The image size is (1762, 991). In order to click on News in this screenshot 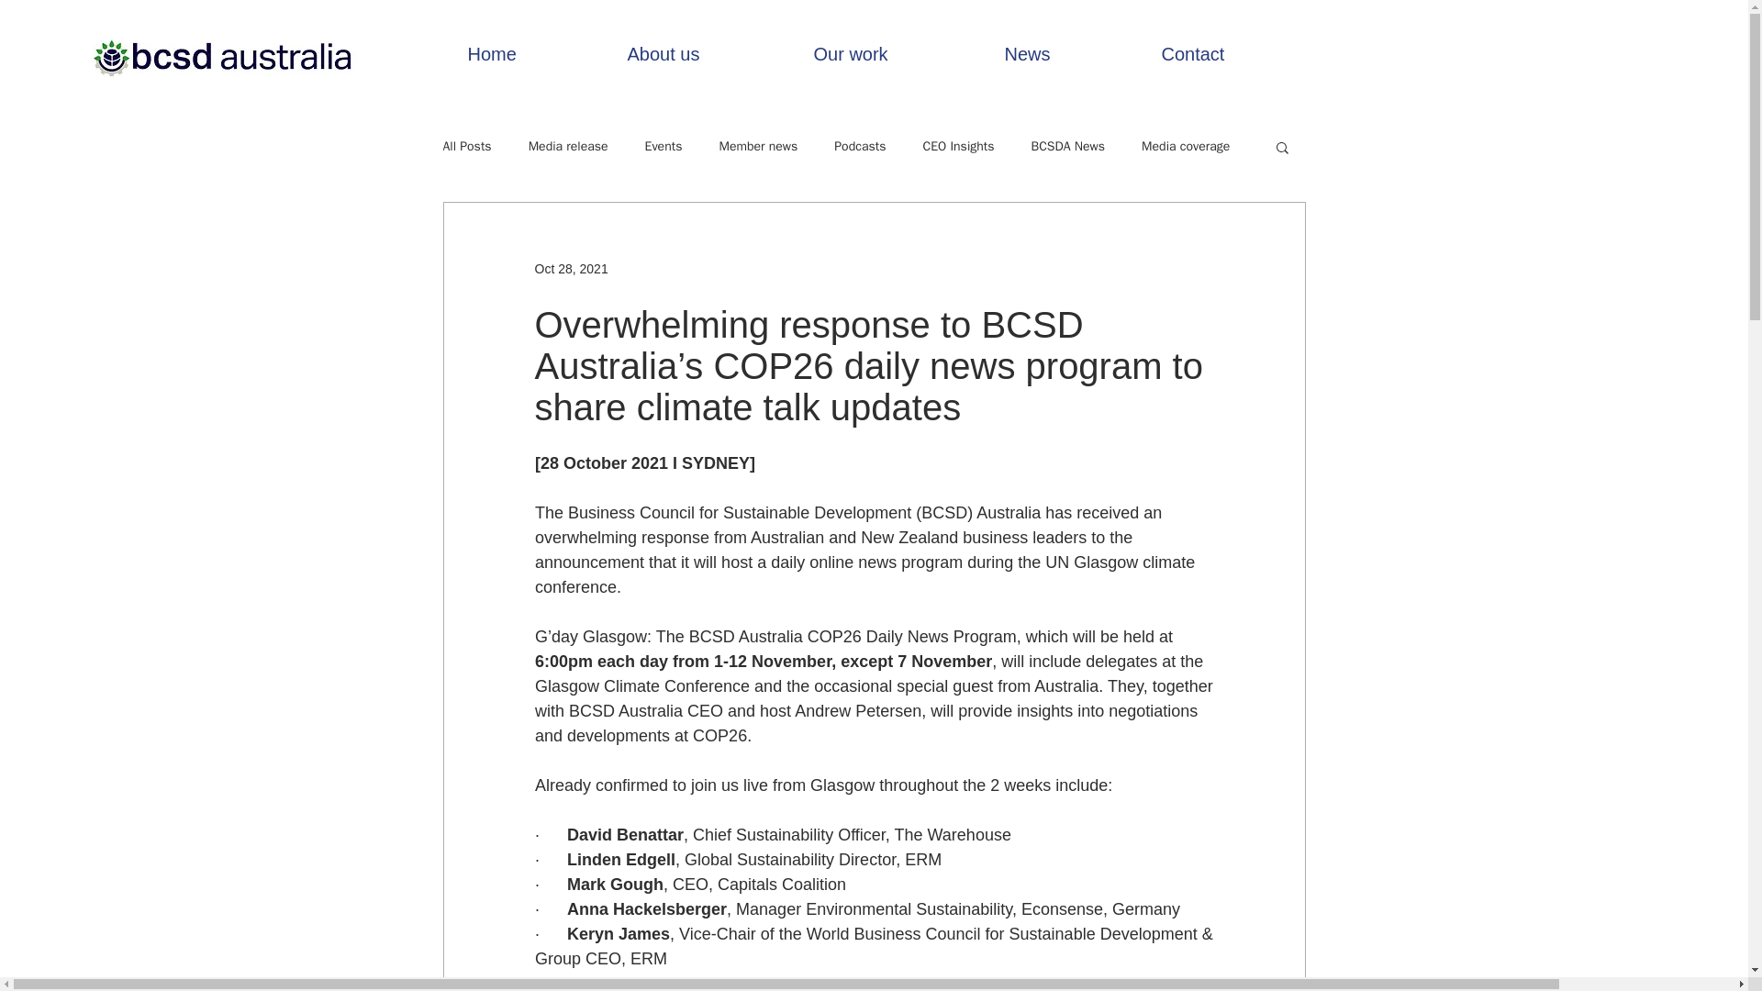, I will do `click(1069, 54)`.